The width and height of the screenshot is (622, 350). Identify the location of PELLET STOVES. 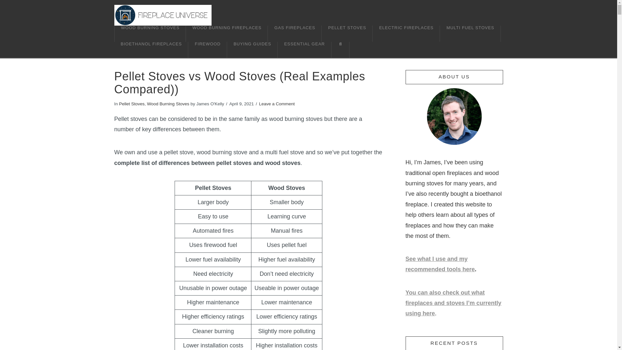
(347, 33).